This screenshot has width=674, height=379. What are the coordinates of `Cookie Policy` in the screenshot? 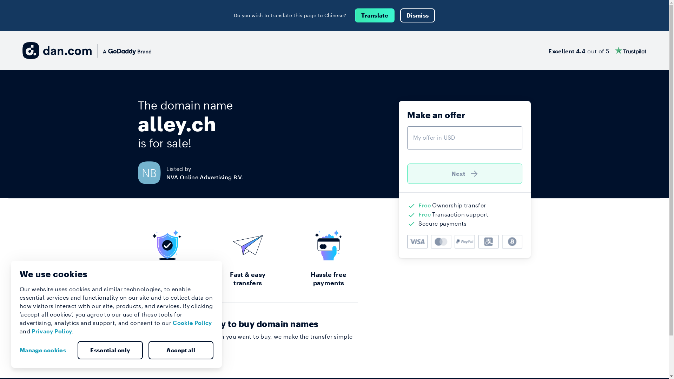 It's located at (192, 323).